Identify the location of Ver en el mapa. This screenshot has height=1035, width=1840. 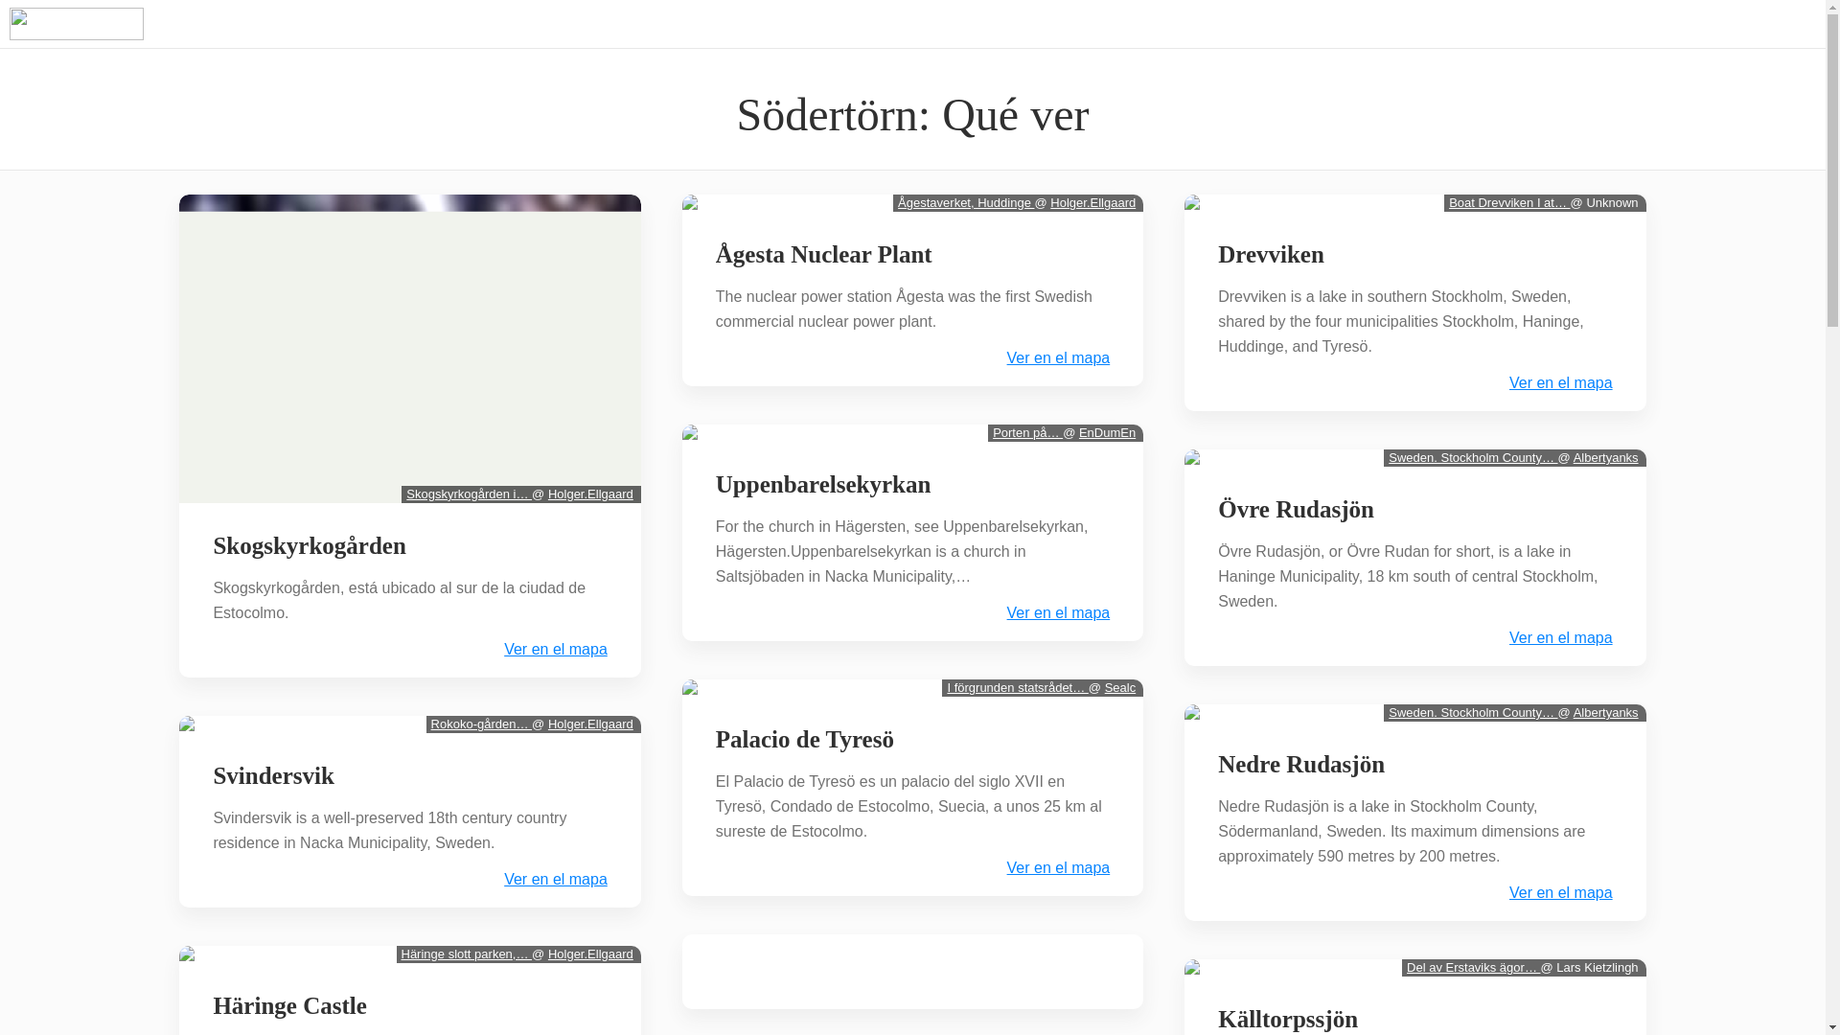
(556, 880).